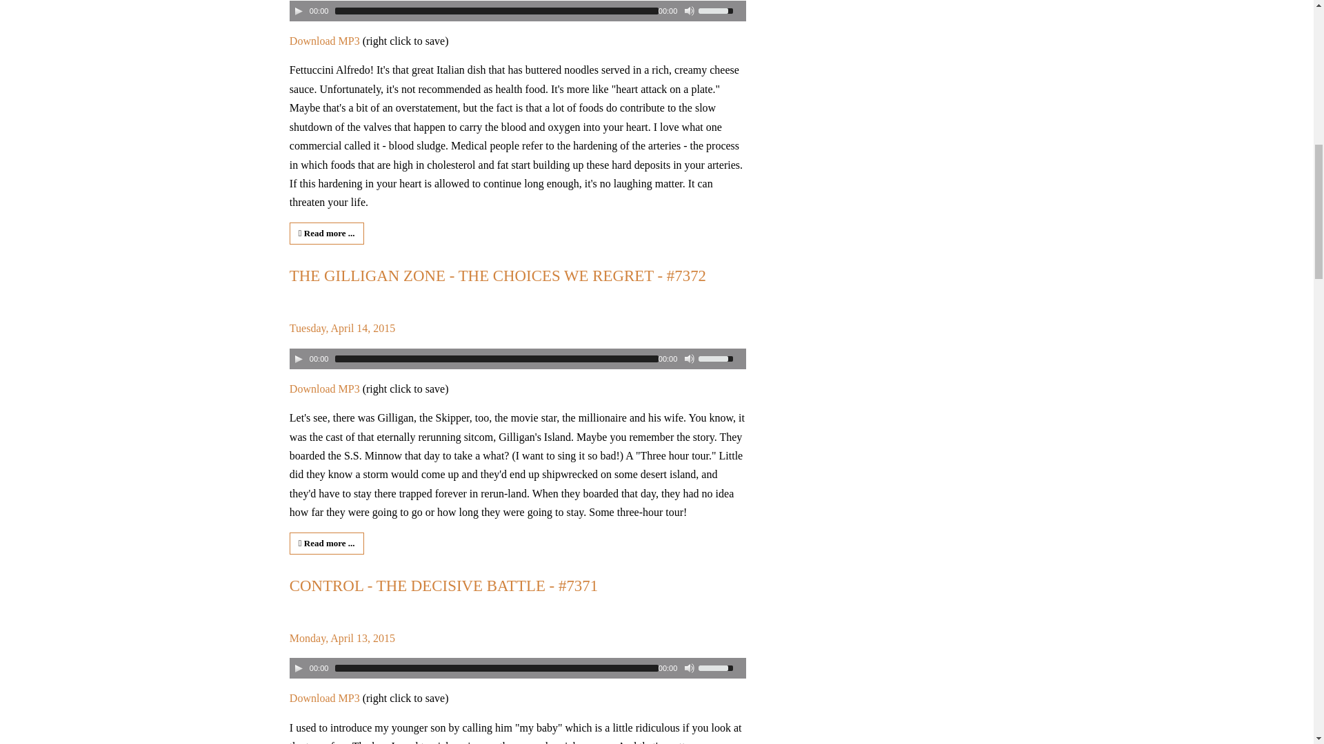  I want to click on Mute Toggle, so click(690, 668).